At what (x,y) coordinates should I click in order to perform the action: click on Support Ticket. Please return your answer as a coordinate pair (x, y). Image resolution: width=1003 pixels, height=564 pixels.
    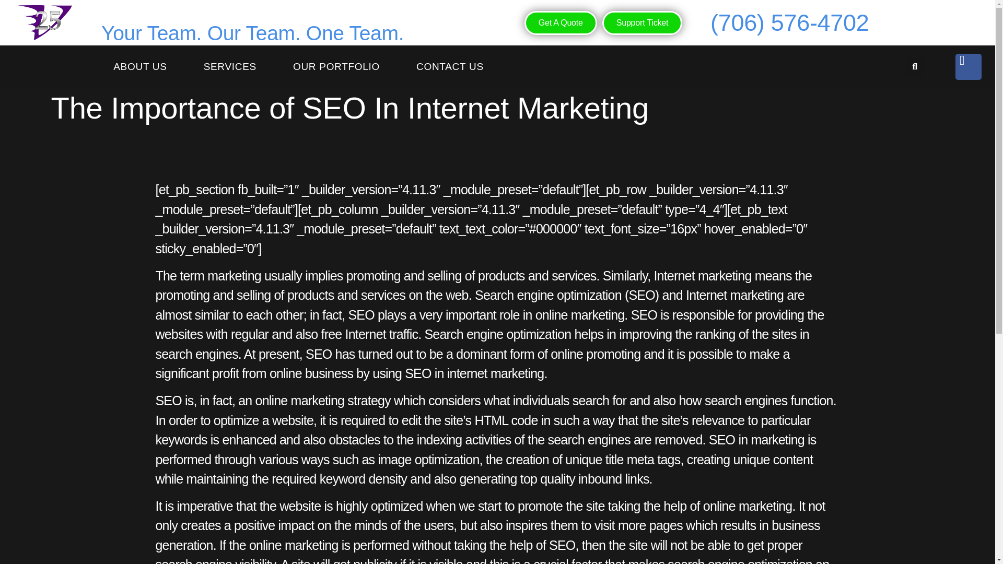
    Looking at the image, I should click on (642, 22).